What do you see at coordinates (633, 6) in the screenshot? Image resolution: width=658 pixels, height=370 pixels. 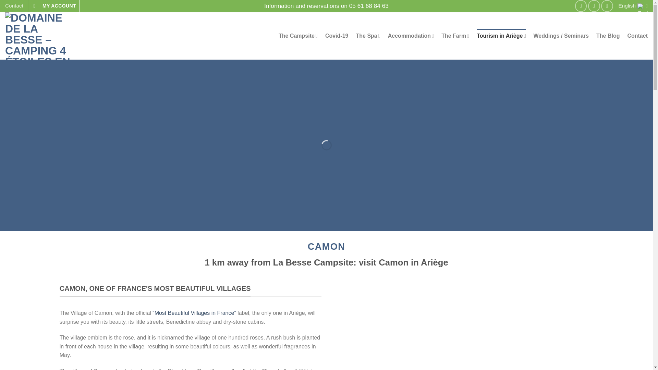 I see `English` at bounding box center [633, 6].